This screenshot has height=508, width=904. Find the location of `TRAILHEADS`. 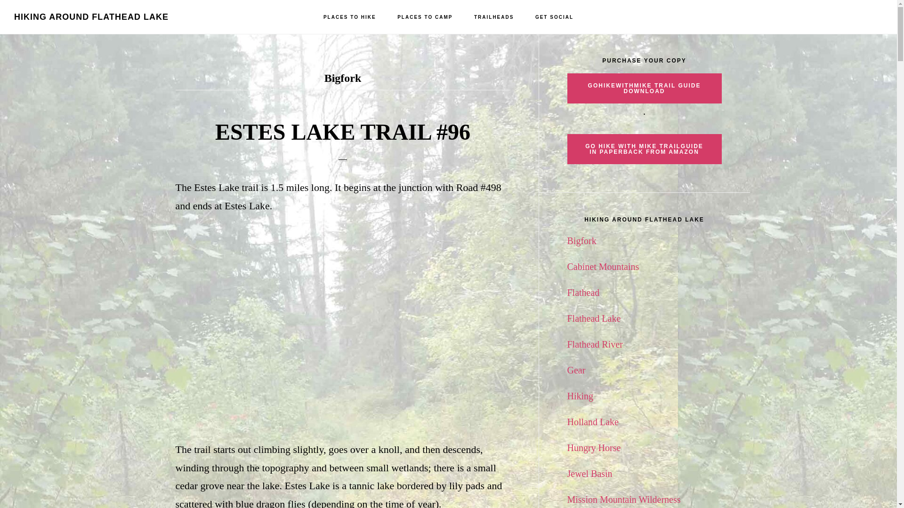

TRAILHEADS is located at coordinates (493, 17).